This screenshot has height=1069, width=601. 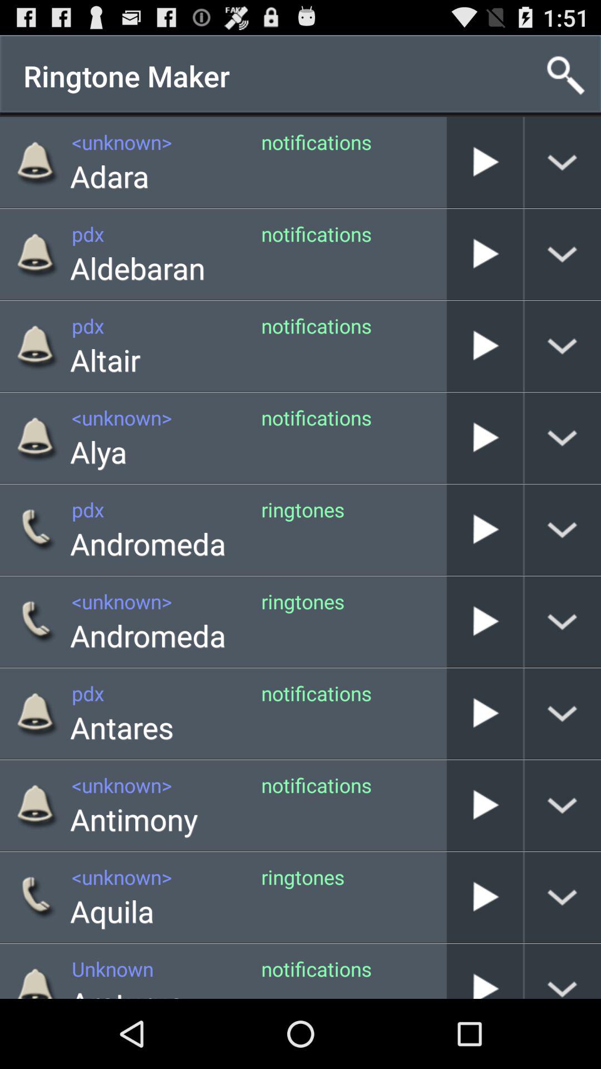 What do you see at coordinates (446, 898) in the screenshot?
I see `click the icon to the right of the ringtones icon` at bounding box center [446, 898].